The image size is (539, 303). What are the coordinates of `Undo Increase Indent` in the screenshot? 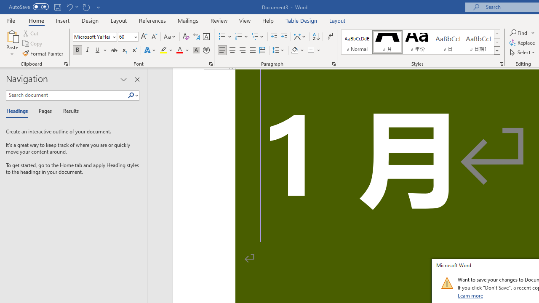 It's located at (72, 7).